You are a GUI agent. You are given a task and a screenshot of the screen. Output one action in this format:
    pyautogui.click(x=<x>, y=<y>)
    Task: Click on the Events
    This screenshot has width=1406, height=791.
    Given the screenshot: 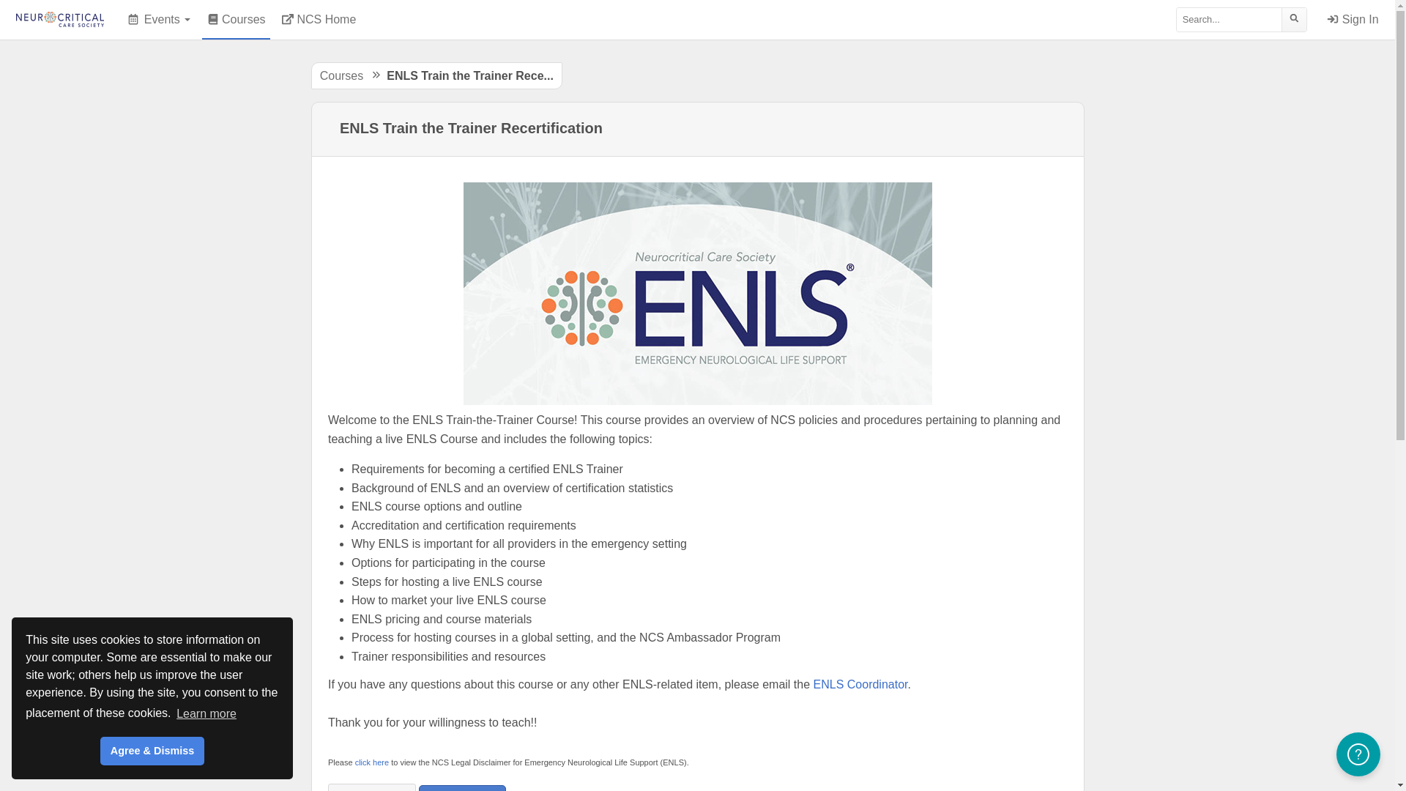 What is the action you would take?
    pyautogui.click(x=159, y=20)
    